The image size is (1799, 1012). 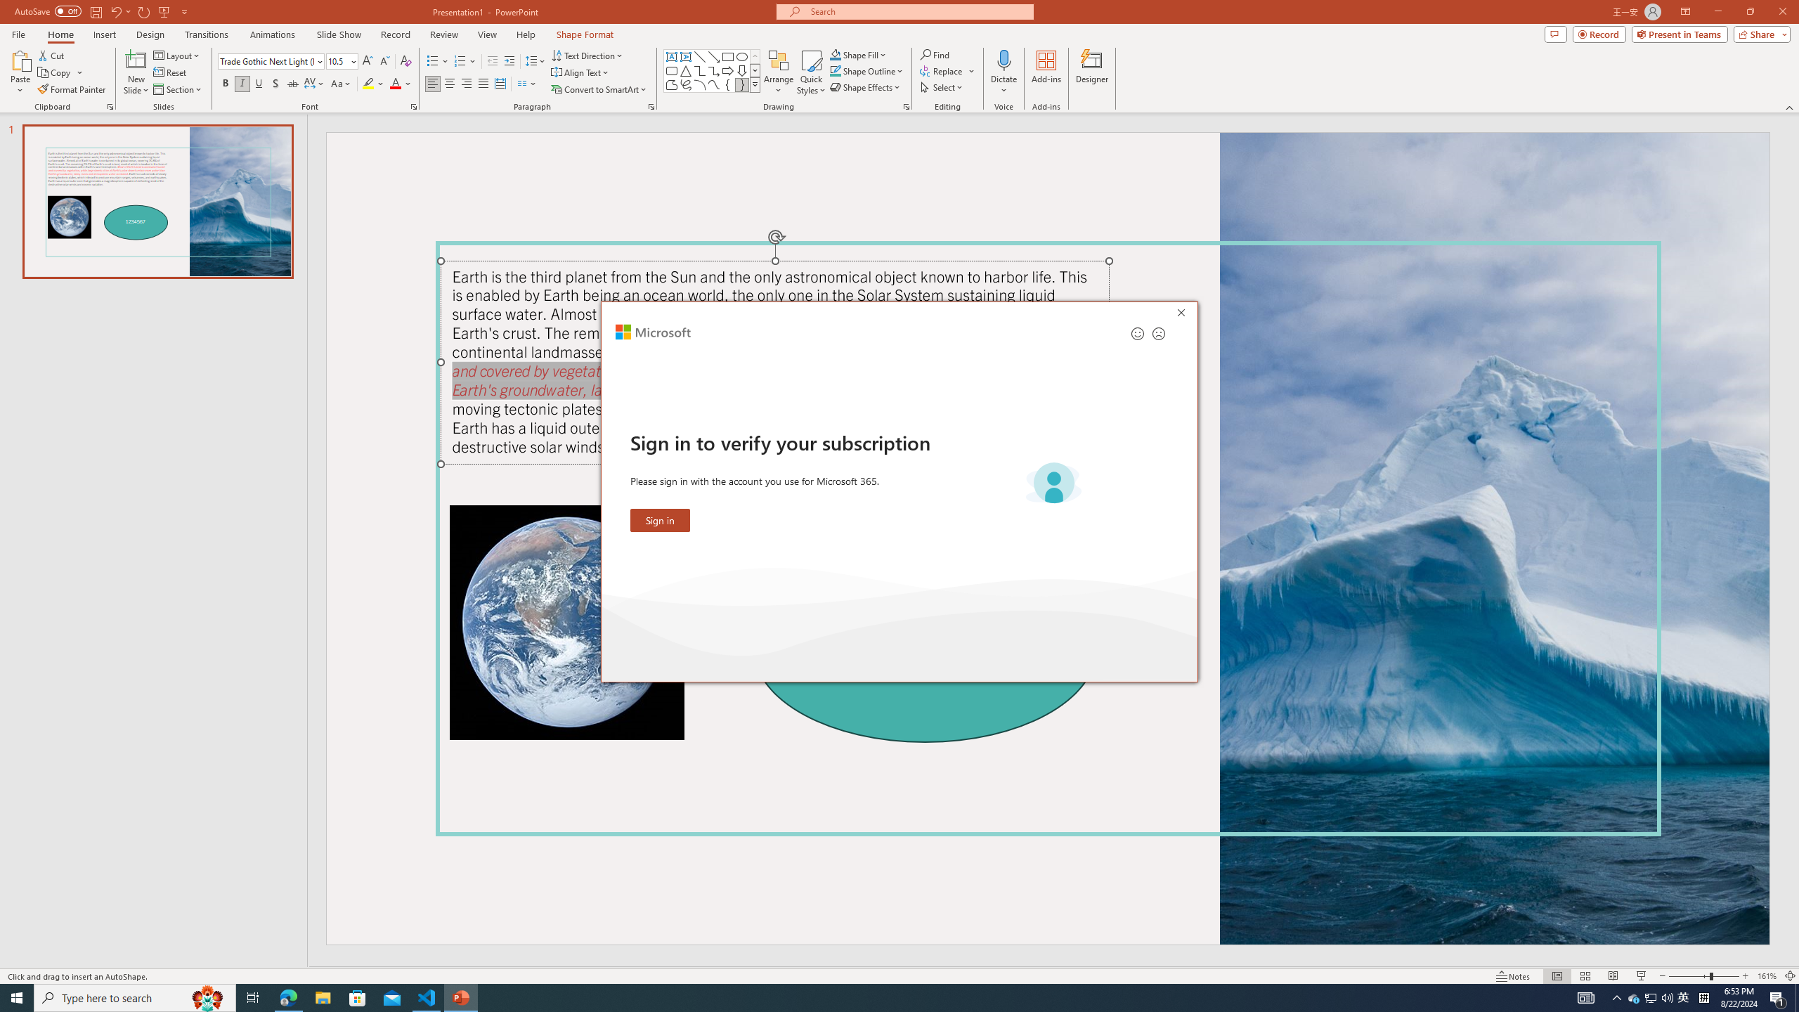 What do you see at coordinates (171, 73) in the screenshot?
I see `Reset` at bounding box center [171, 73].